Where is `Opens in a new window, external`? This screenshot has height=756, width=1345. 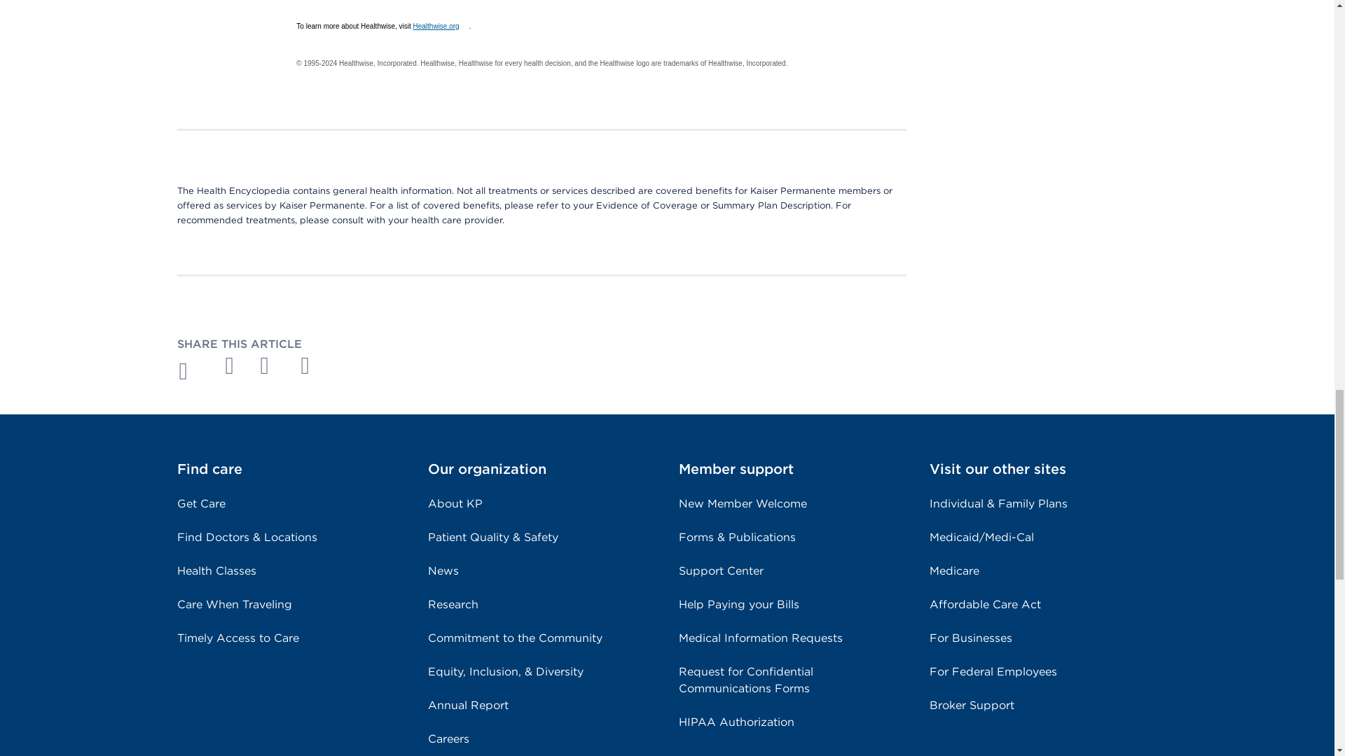
Opens in a new window, external is located at coordinates (230, 365).